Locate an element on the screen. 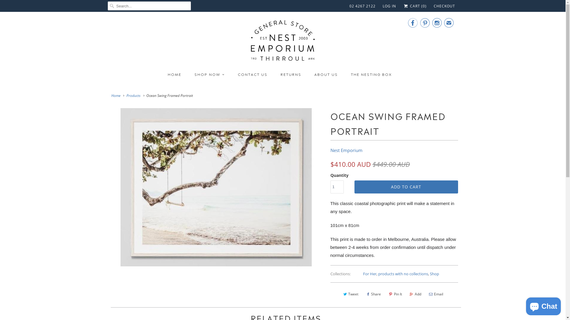 This screenshot has width=570, height=320. For Her is located at coordinates (370, 274).